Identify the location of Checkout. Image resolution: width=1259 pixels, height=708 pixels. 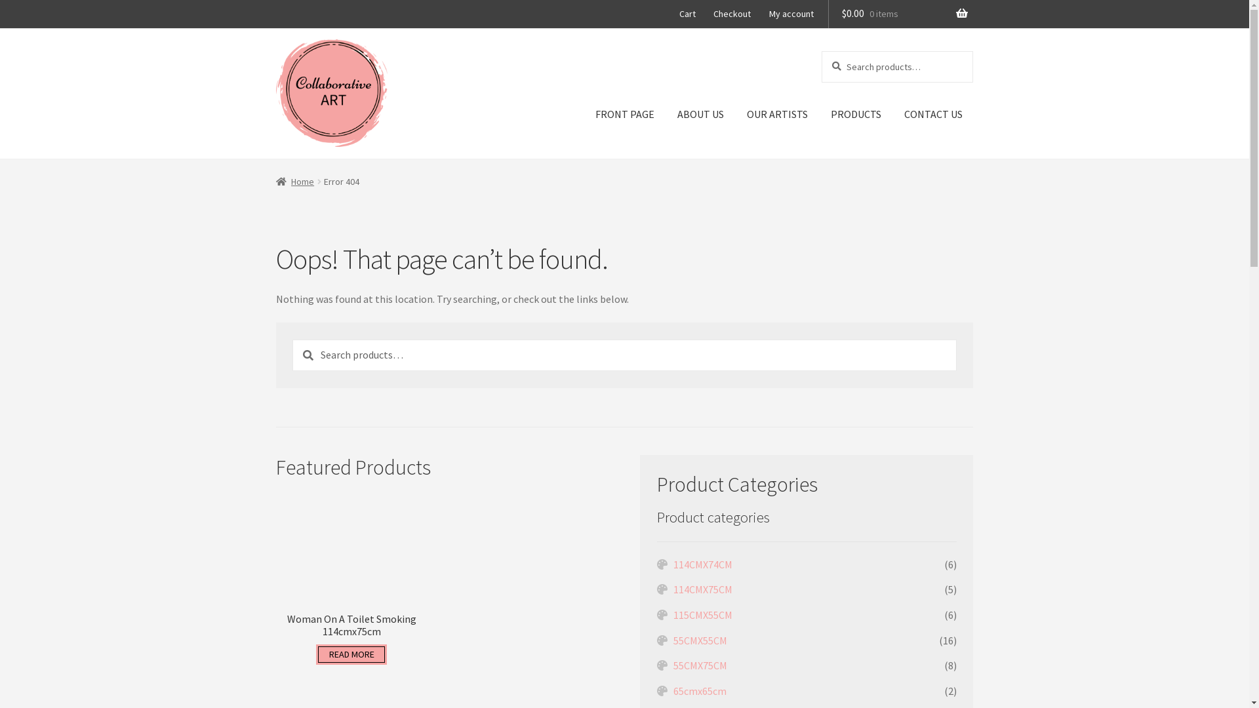
(732, 14).